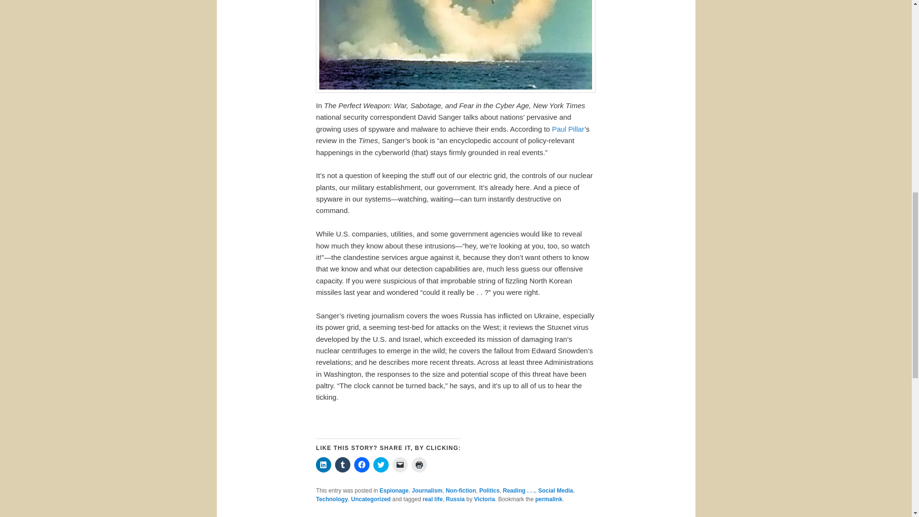 This screenshot has height=517, width=919. What do you see at coordinates (331, 499) in the screenshot?
I see `Technology` at bounding box center [331, 499].